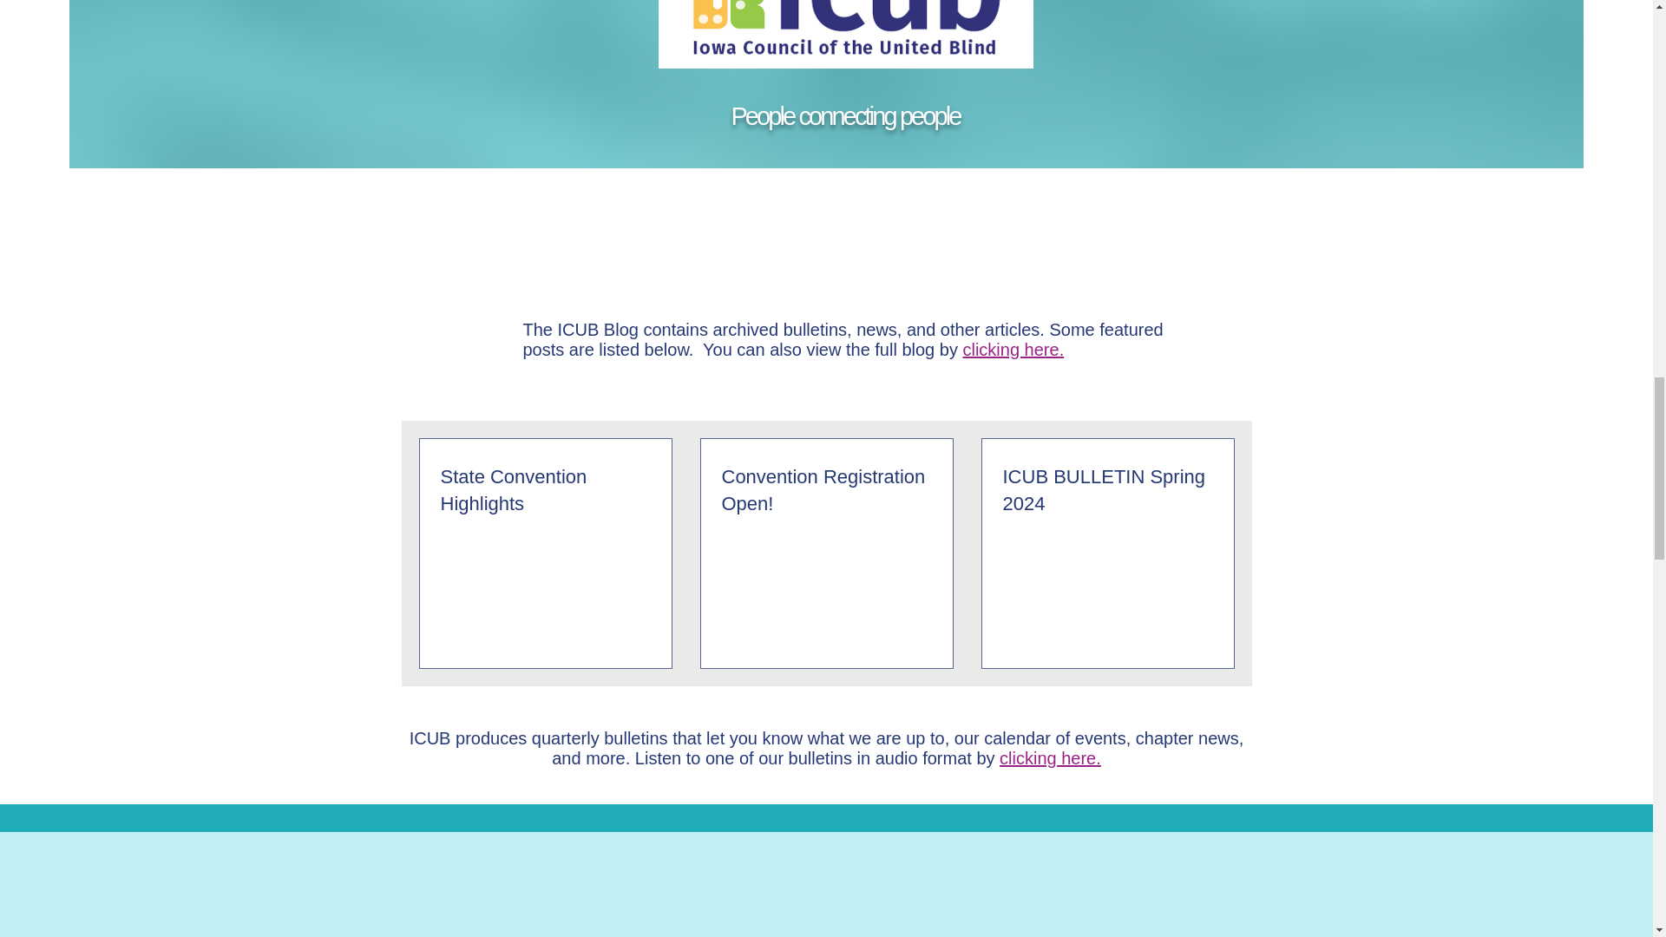  Describe the element at coordinates (1107, 491) in the screenshot. I see `ICUB BULLETIN Spring 2024` at that location.